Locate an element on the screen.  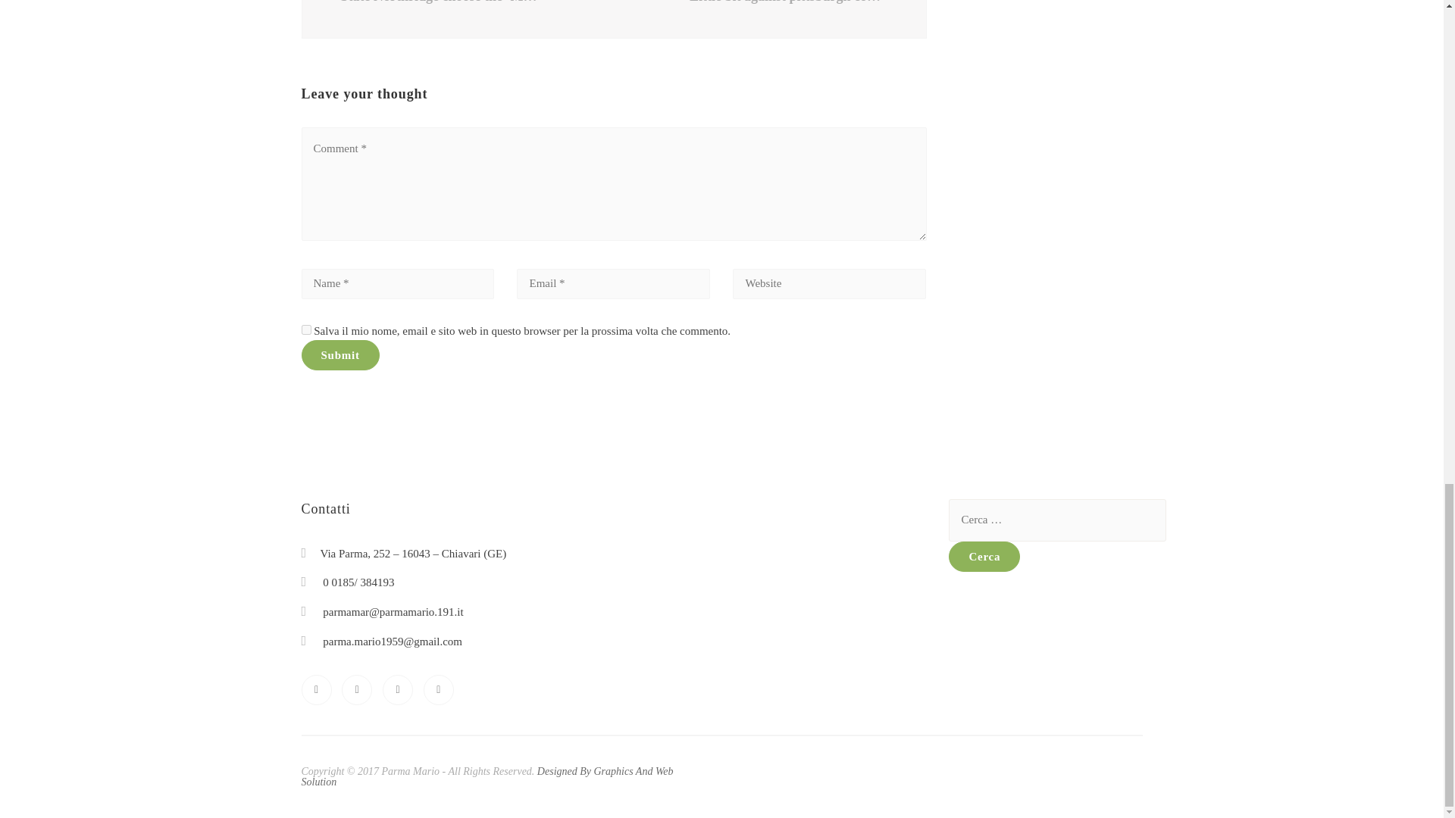
Cerca is located at coordinates (984, 556).